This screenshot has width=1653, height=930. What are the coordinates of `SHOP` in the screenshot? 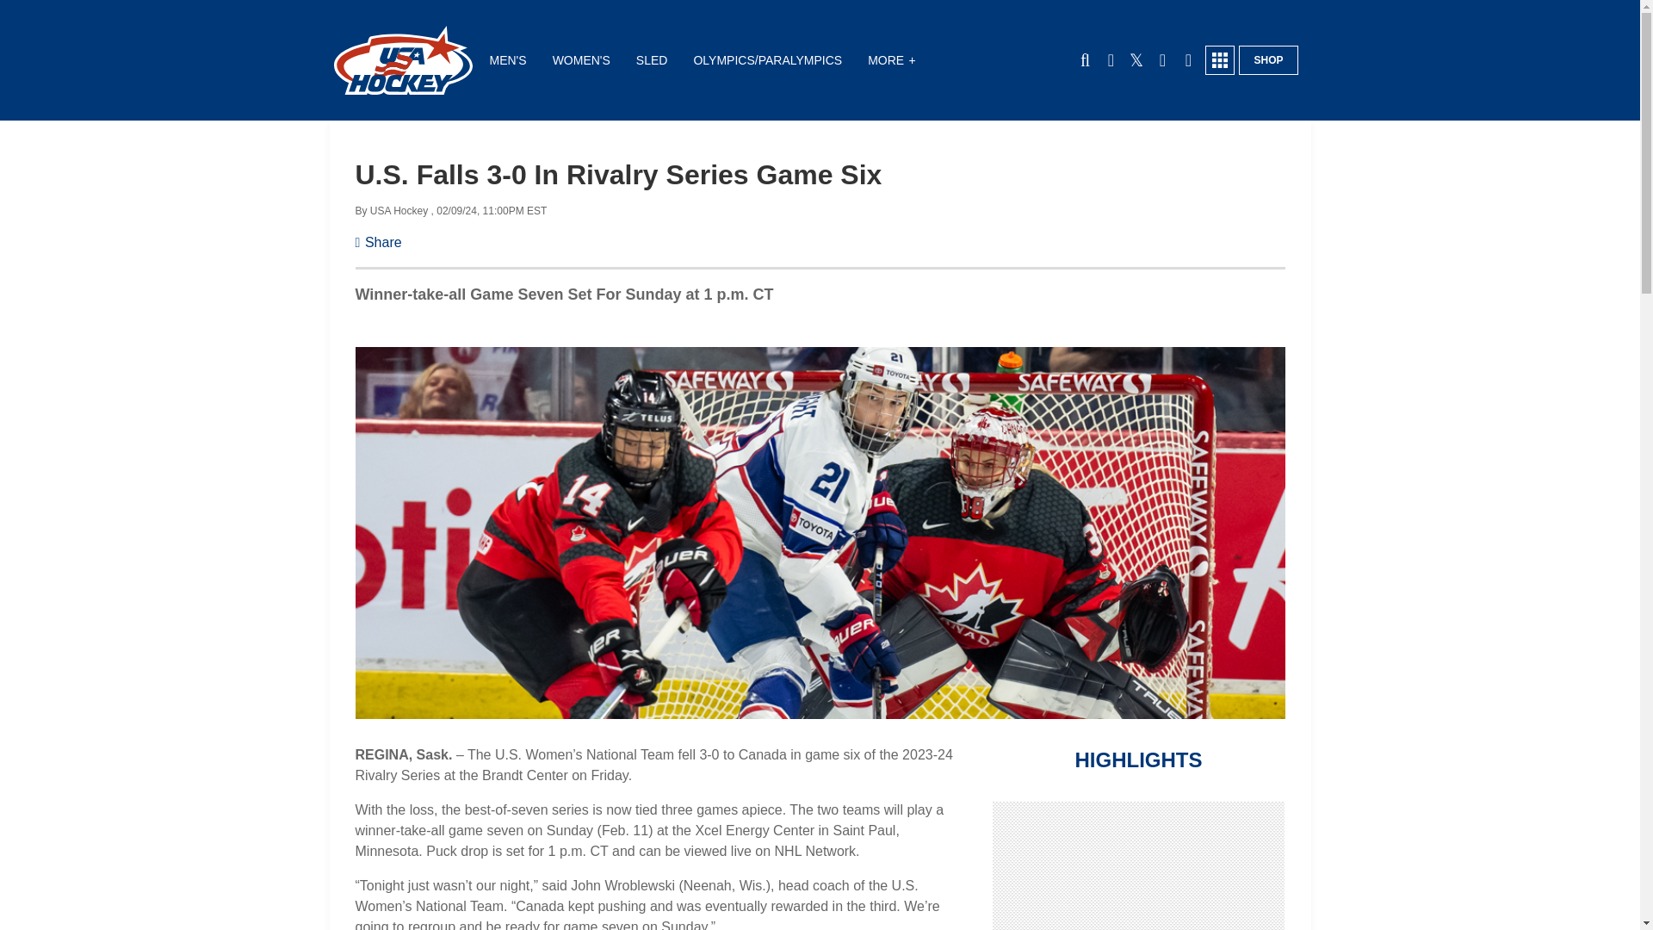 It's located at (1267, 60).